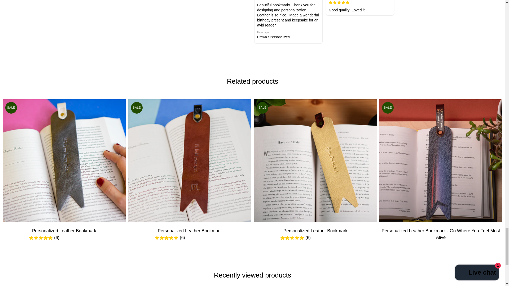  What do you see at coordinates (441, 160) in the screenshot?
I see `Personalized Leather Bookmark - Go Where You Feel Most Alive` at bounding box center [441, 160].